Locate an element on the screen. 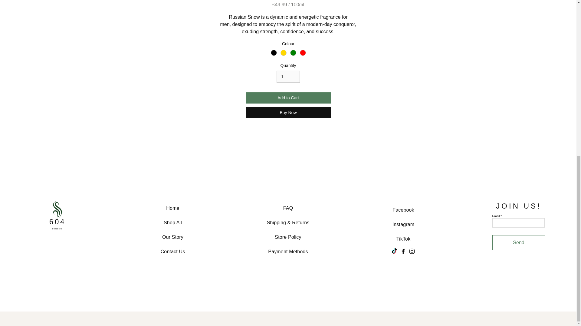  Home is located at coordinates (172, 208).